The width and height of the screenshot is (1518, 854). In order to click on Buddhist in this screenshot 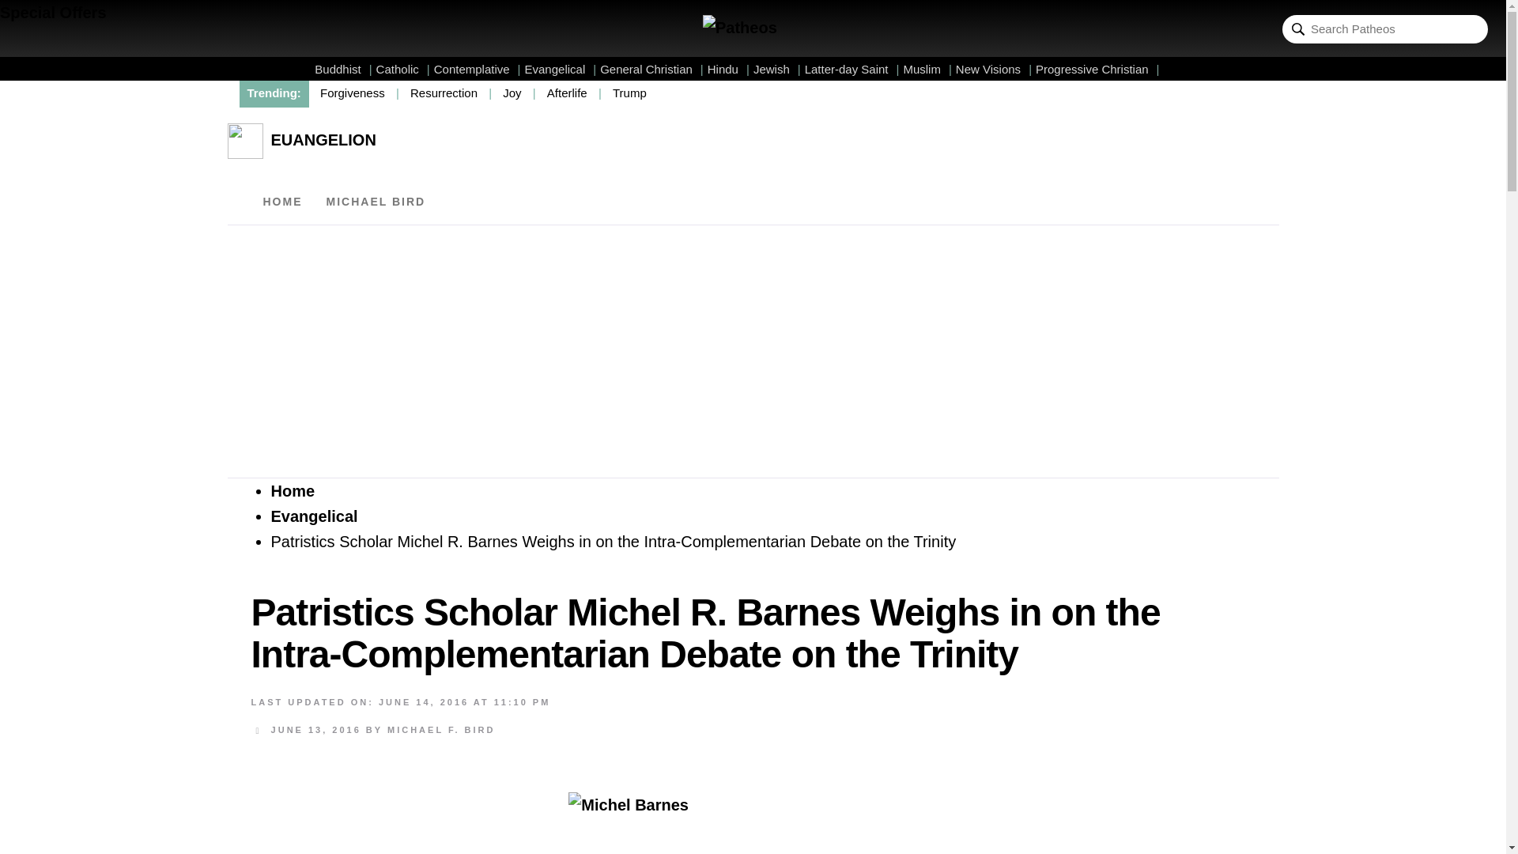, I will do `click(343, 69)`.